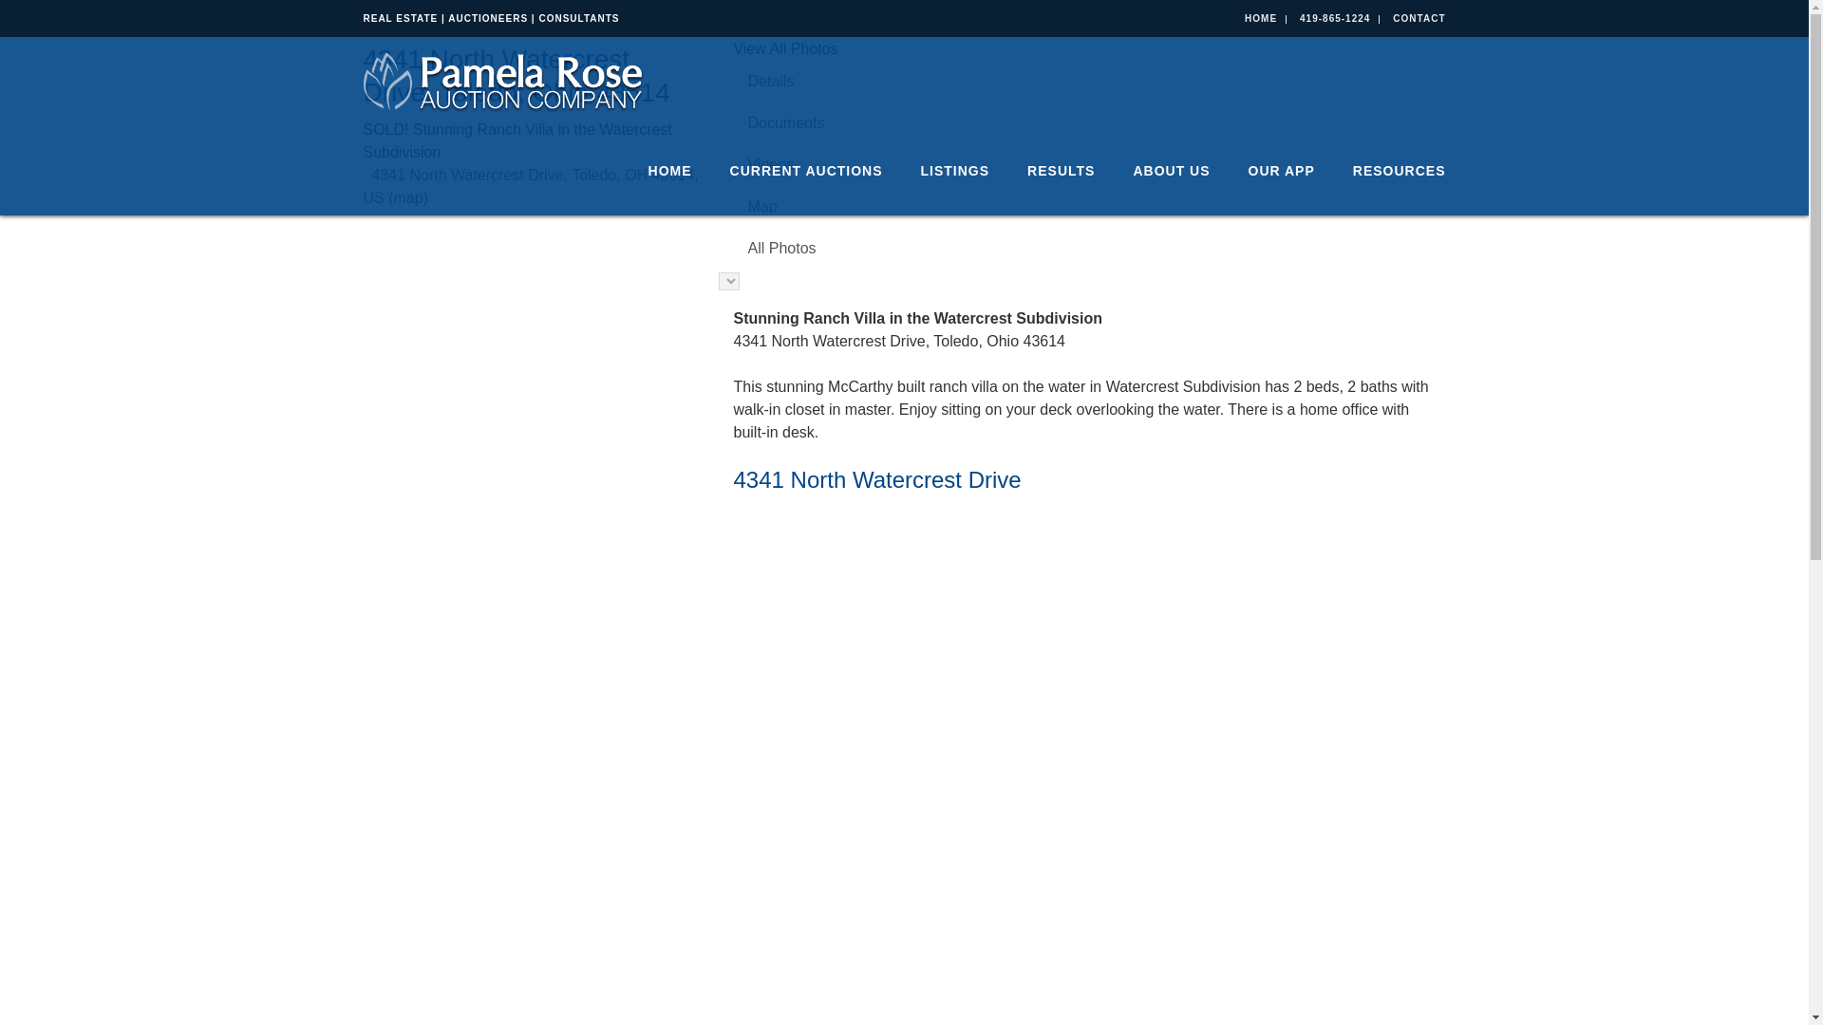 This screenshot has height=1025, width=1823. What do you see at coordinates (1335, 18) in the screenshot?
I see `Call Us` at bounding box center [1335, 18].